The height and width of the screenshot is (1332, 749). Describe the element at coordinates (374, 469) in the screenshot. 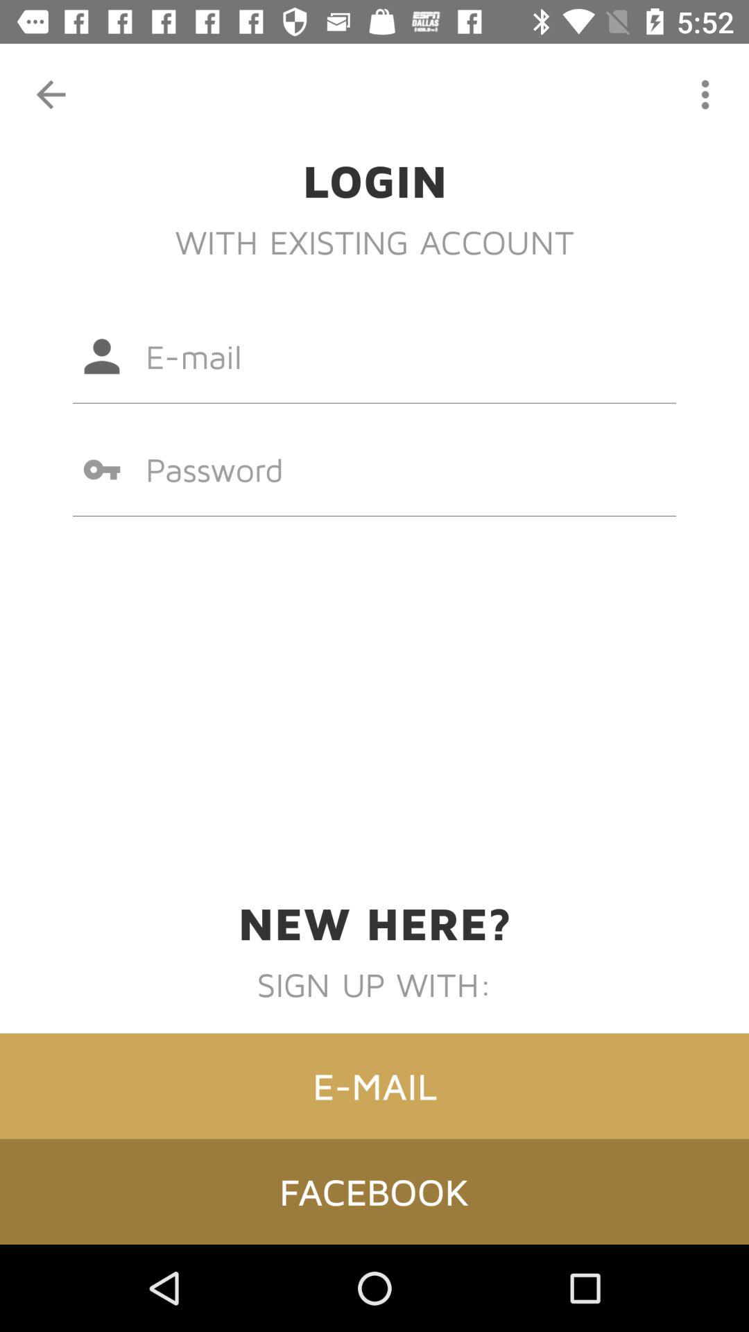

I see `select icon above new here? item` at that location.